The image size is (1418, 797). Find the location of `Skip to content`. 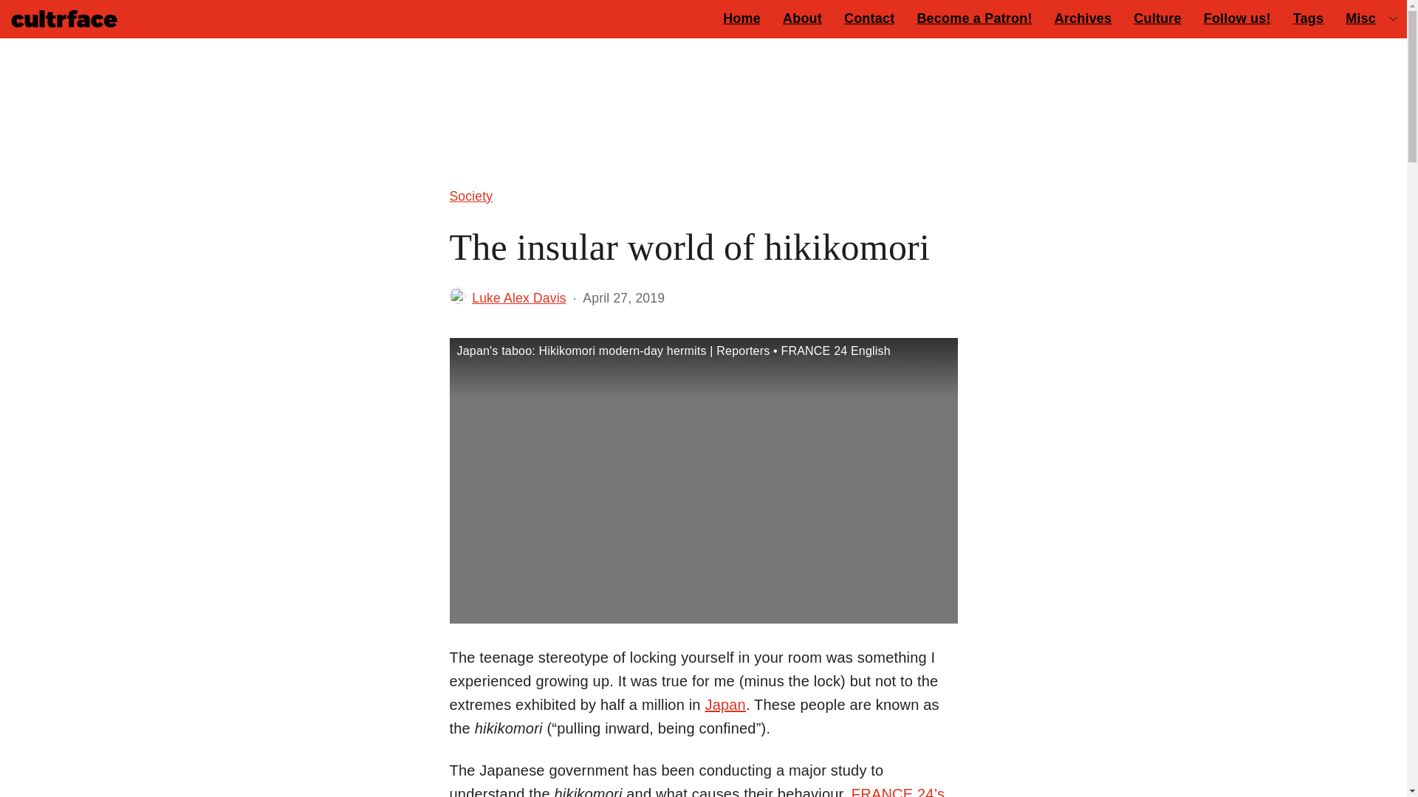

Skip to content is located at coordinates (22, 19).